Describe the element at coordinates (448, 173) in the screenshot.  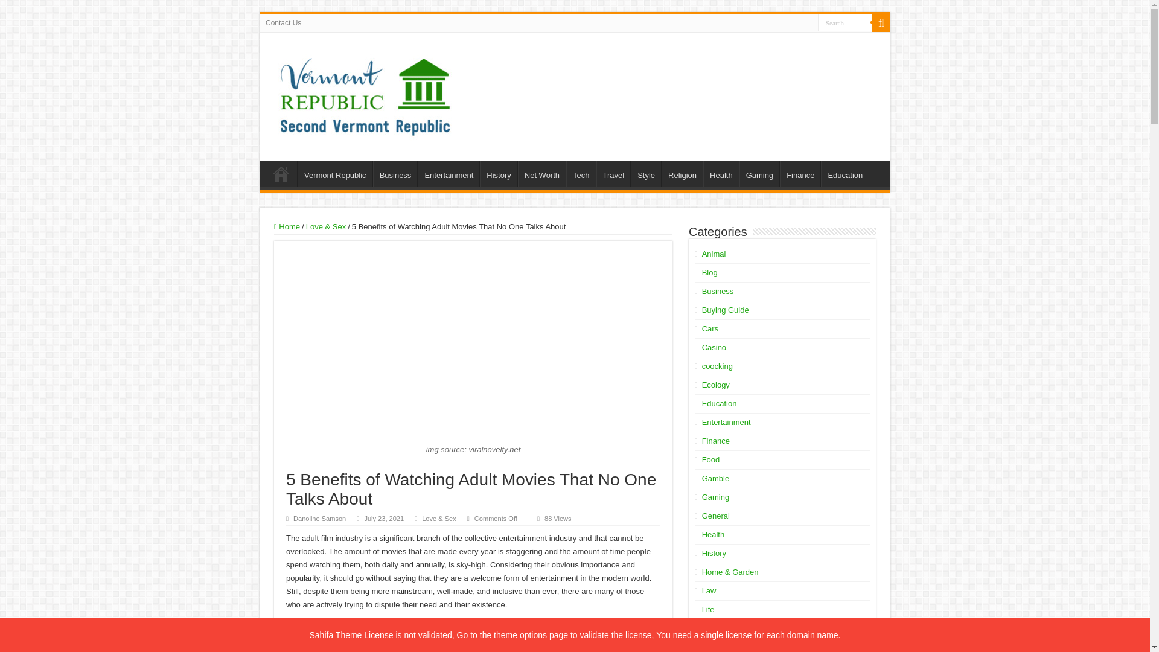
I see `Entertainment` at that location.